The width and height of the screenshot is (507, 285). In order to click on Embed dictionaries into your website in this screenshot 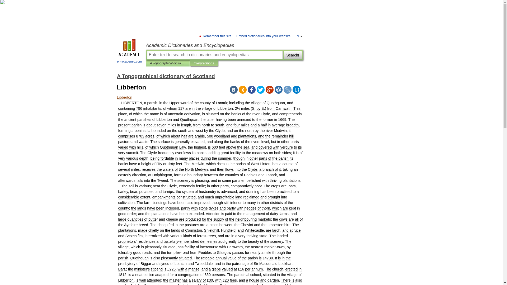, I will do `click(263, 36)`.